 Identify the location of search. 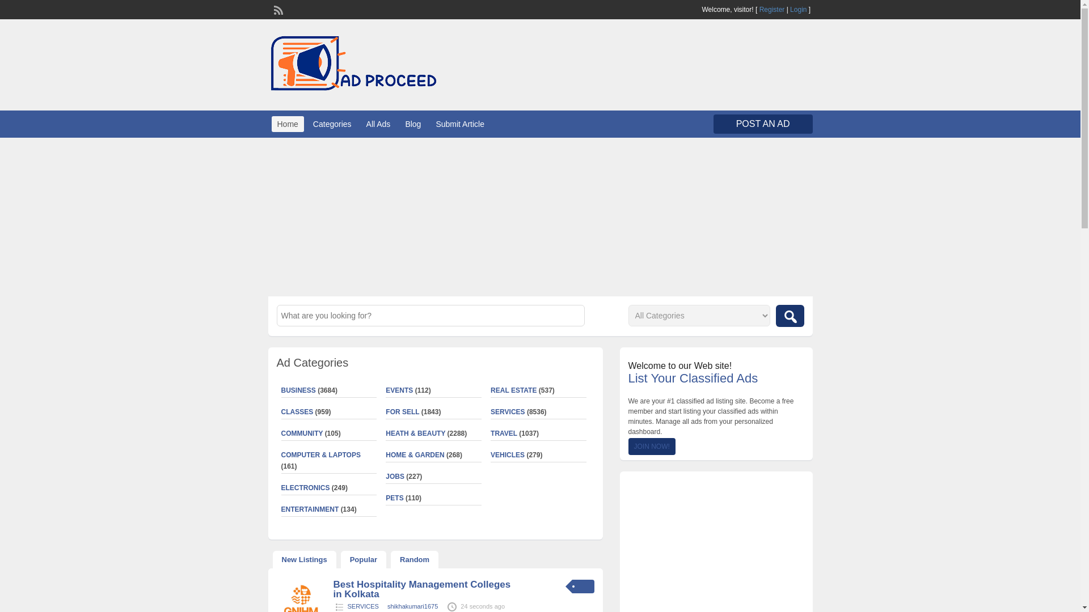
(790, 315).